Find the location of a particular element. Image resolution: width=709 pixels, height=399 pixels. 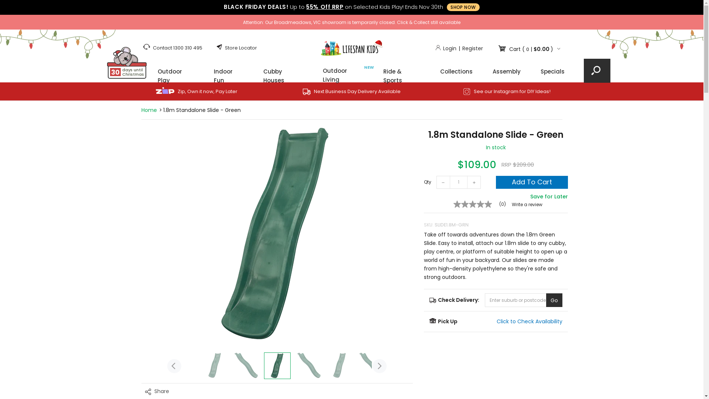

Lifespan Kids is located at coordinates (352, 48).